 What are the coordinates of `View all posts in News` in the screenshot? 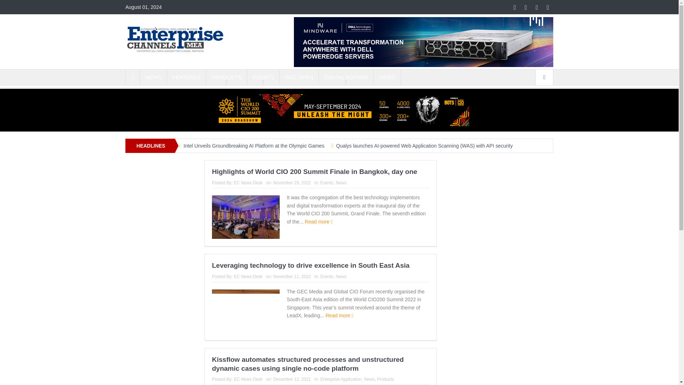 It's located at (341, 183).